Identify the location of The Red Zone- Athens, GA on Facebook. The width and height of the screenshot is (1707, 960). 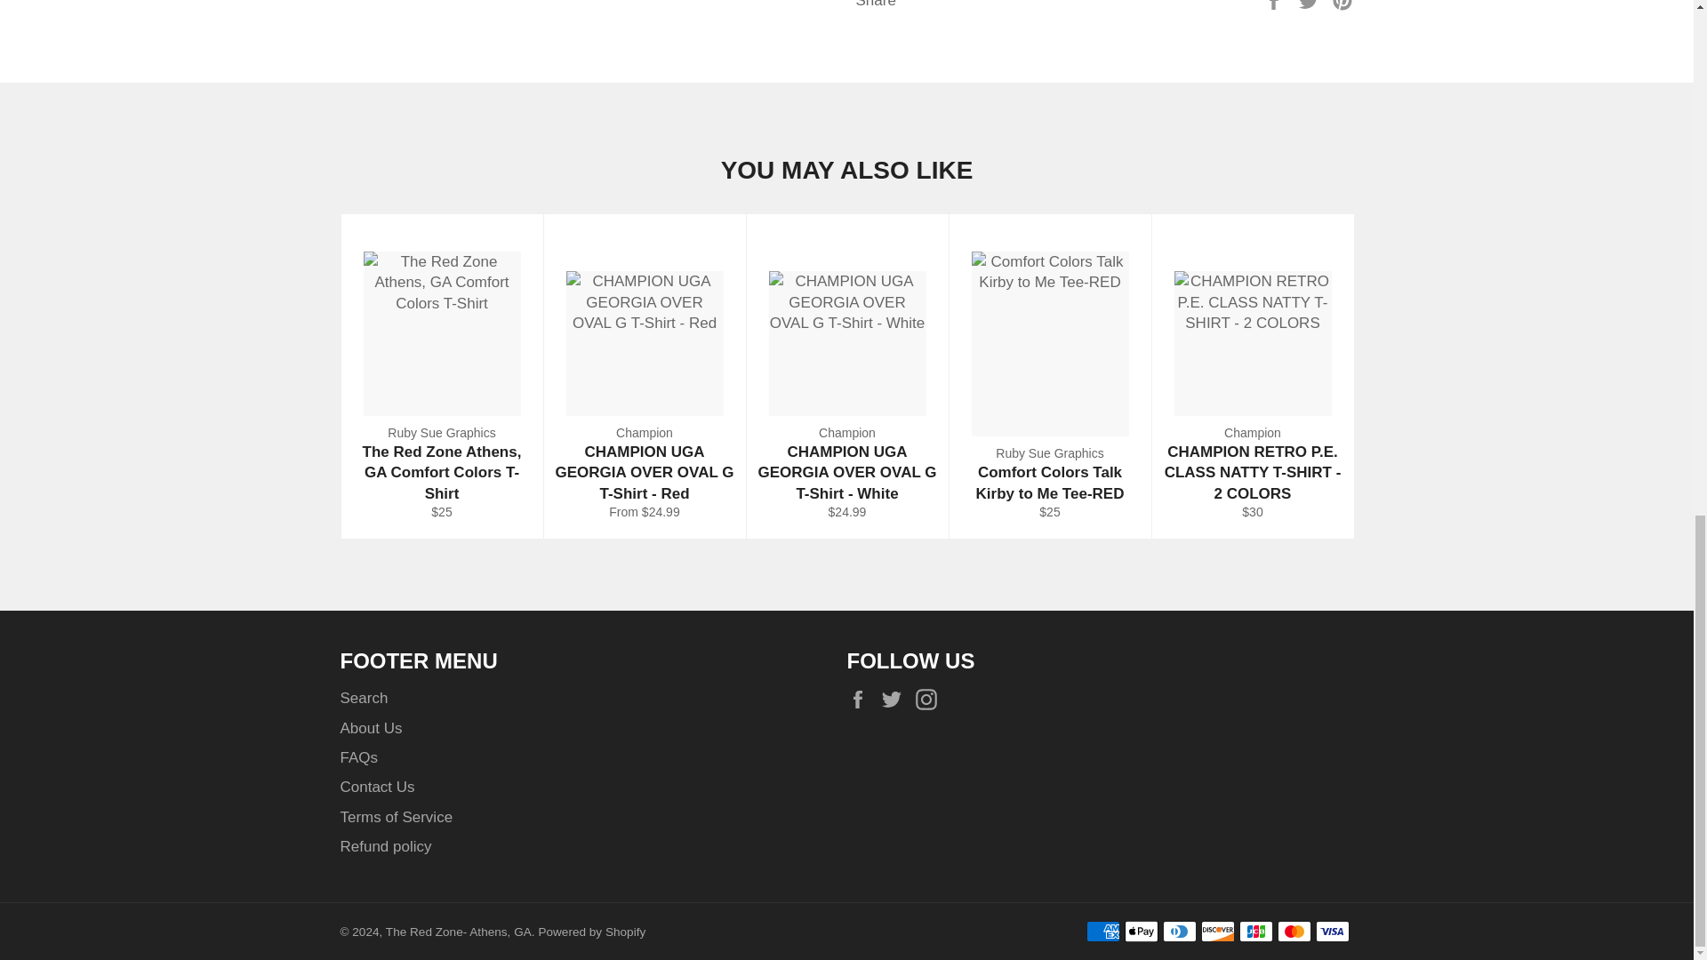
(862, 699).